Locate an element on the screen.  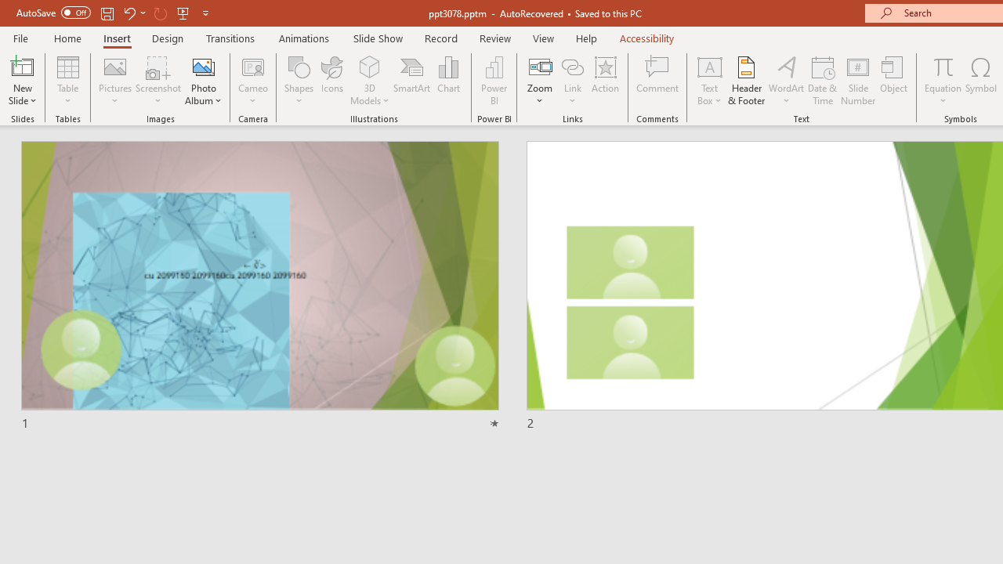
Action is located at coordinates (605, 80).